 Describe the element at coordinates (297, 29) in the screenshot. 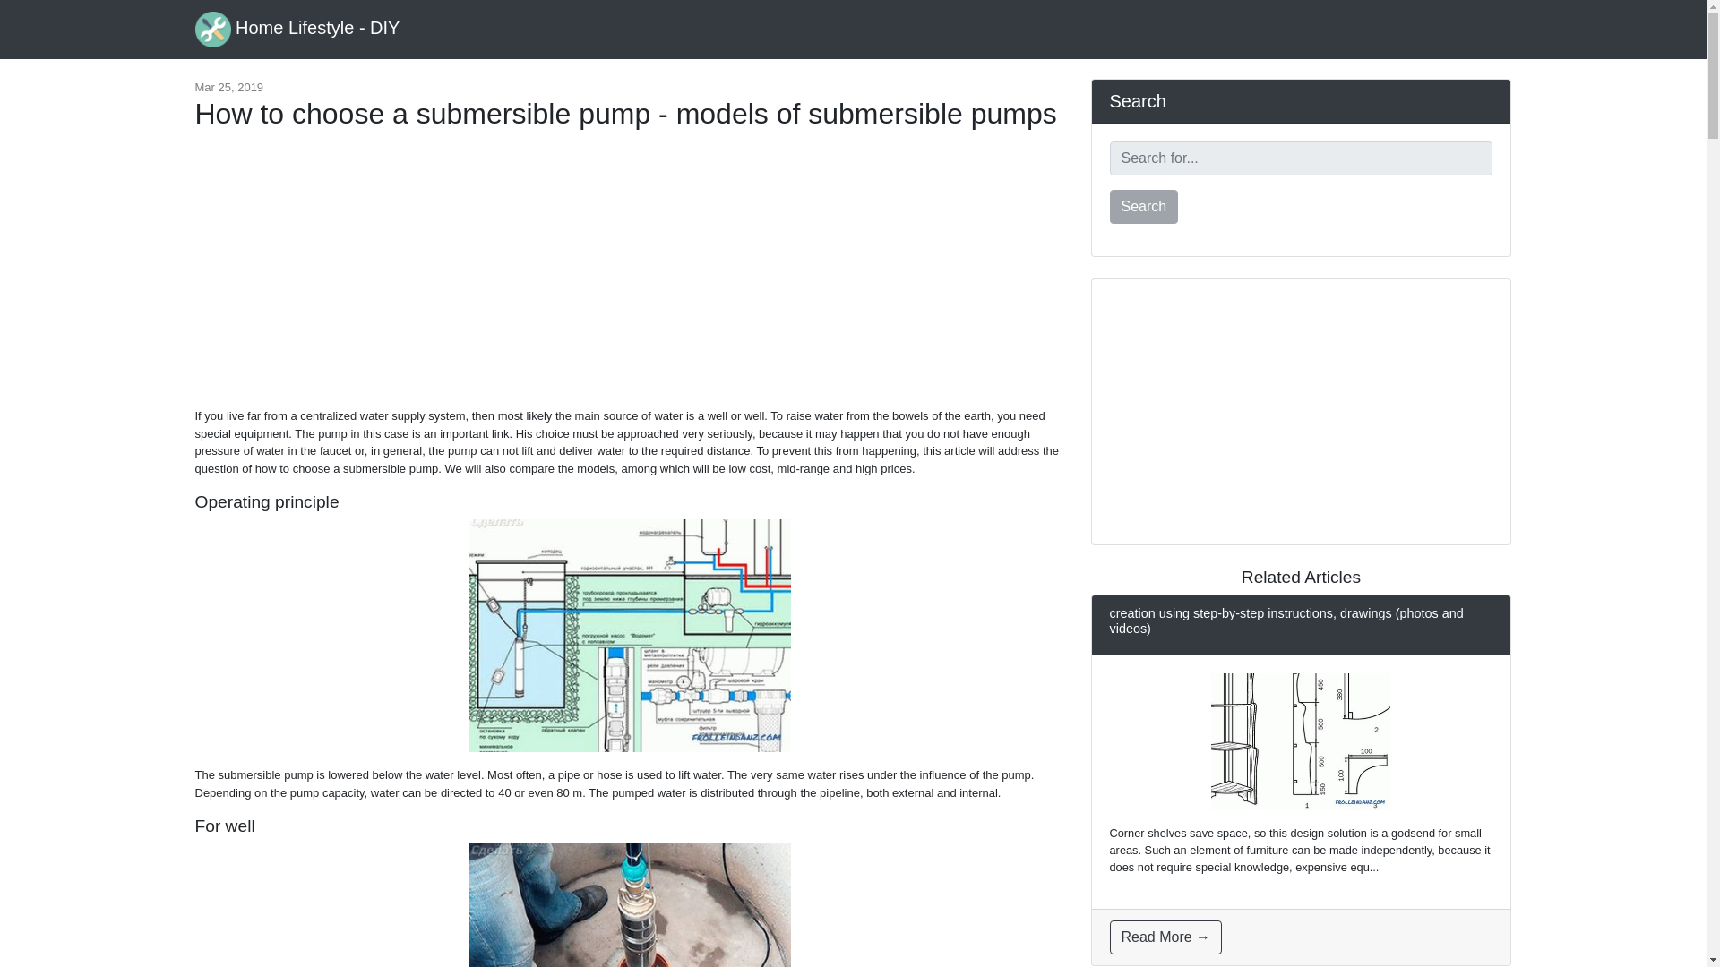

I see `Home Lifestyle - DIY` at that location.